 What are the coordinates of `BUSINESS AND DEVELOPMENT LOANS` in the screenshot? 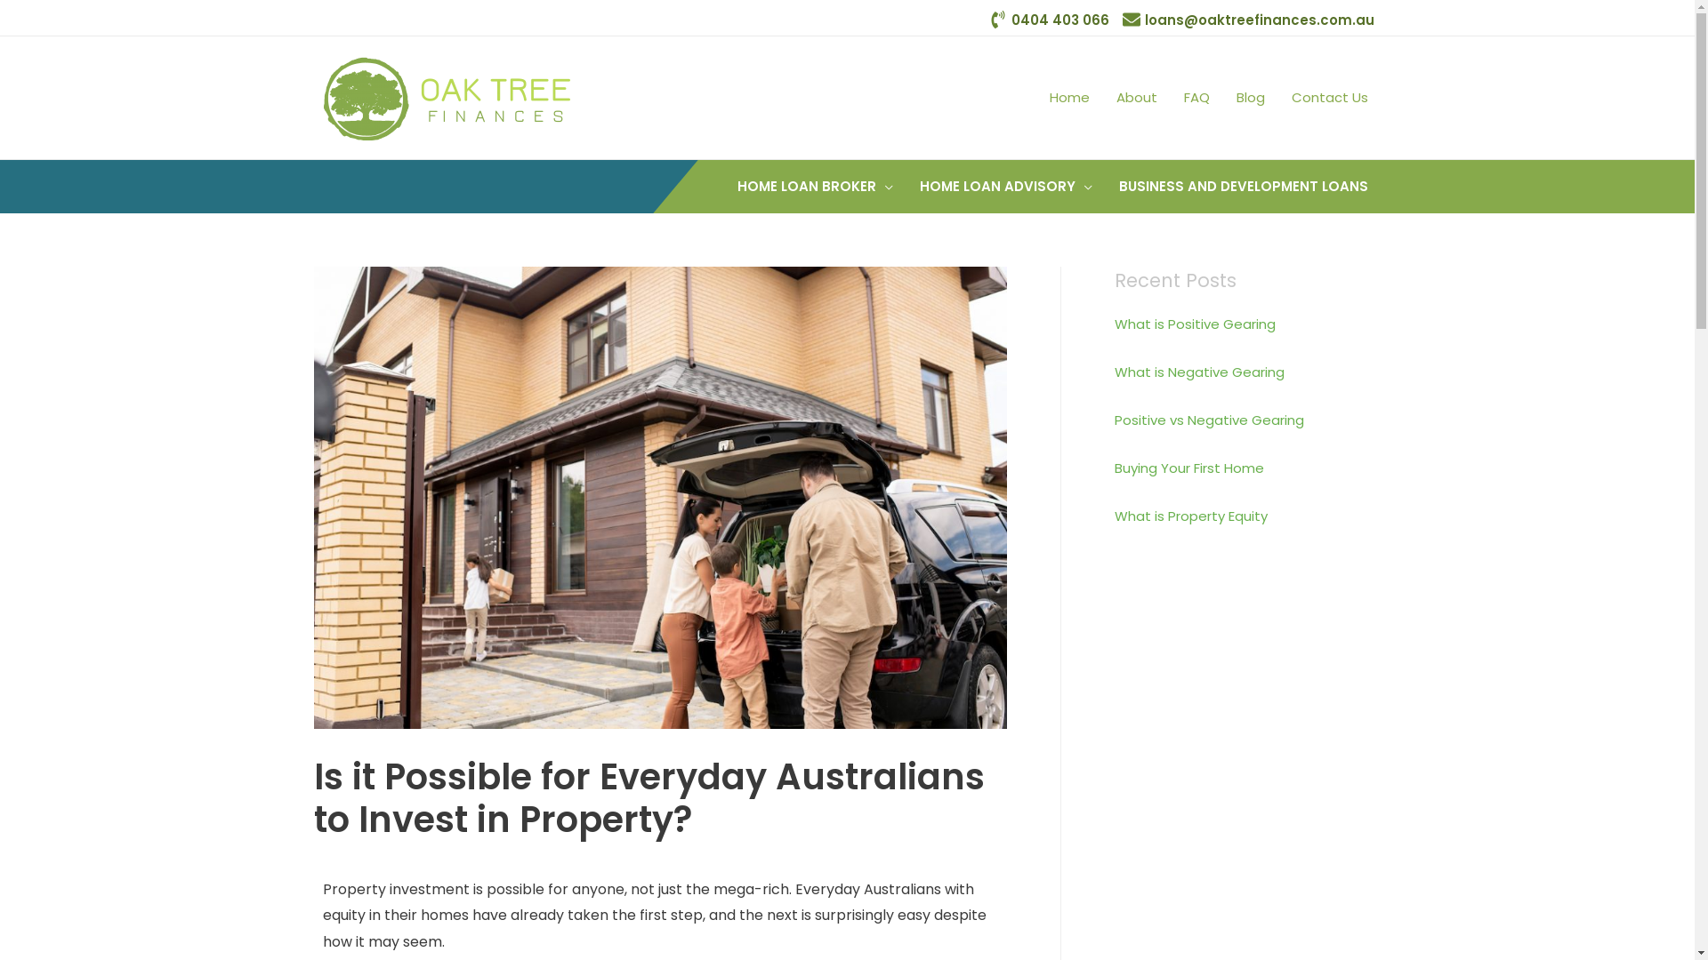 It's located at (1243, 187).